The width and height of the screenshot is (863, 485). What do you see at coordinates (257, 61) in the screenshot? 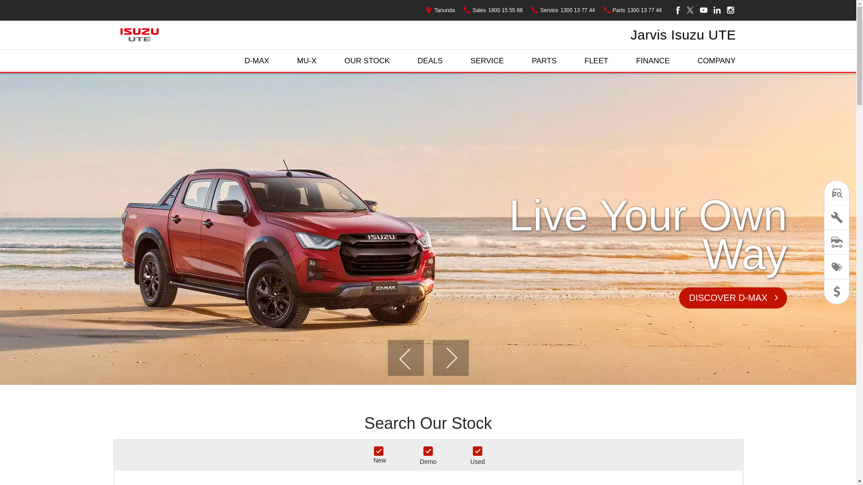
I see `D-MAX` at bounding box center [257, 61].